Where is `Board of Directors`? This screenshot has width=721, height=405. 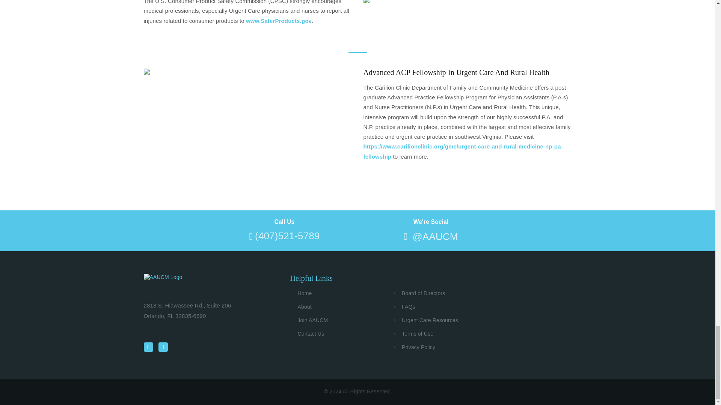 Board of Directors is located at coordinates (424, 293).